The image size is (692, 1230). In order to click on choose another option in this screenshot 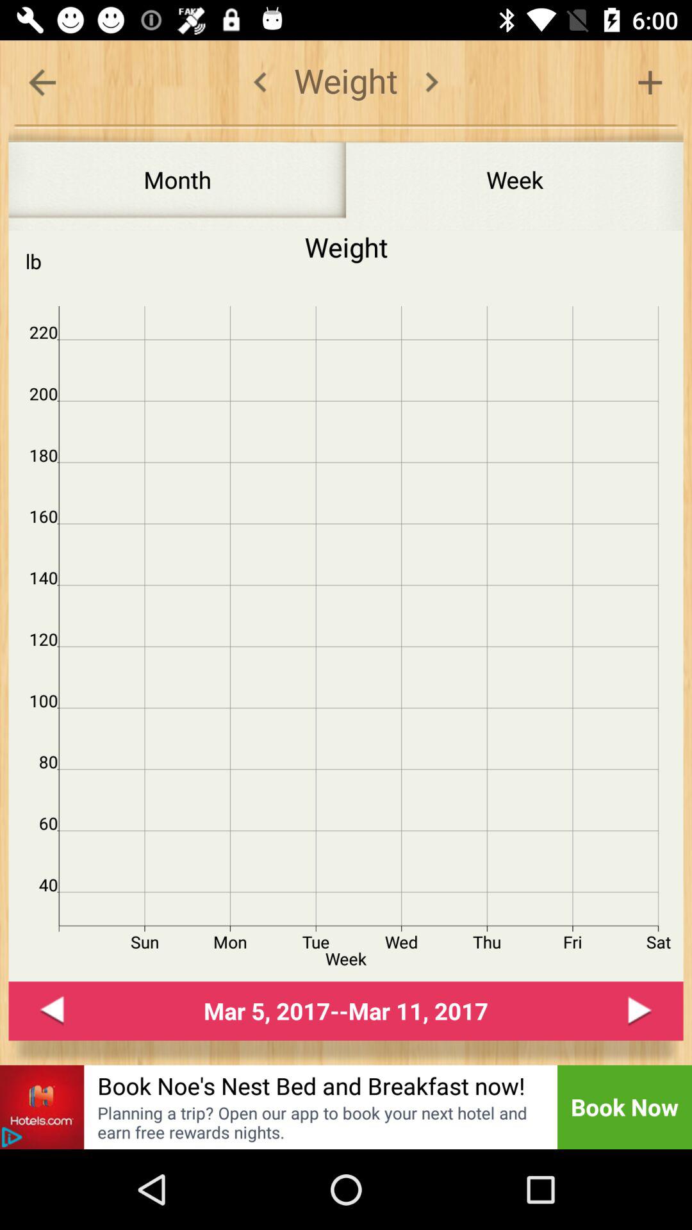, I will do `click(650, 82)`.